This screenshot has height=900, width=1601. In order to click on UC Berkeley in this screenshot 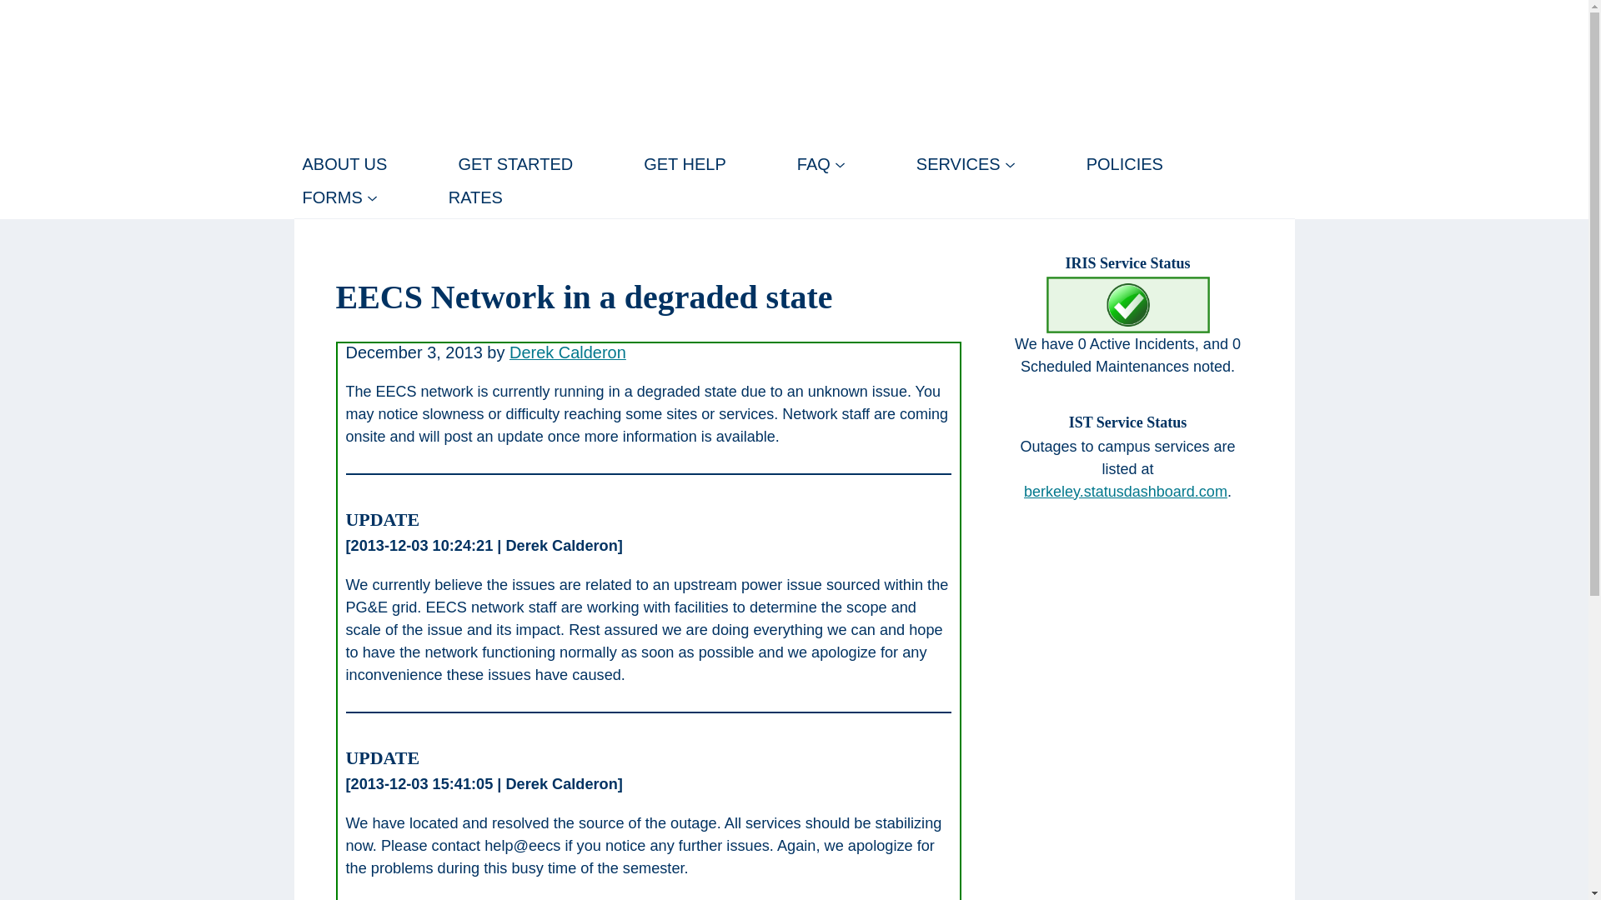, I will do `click(1019, 15)`.